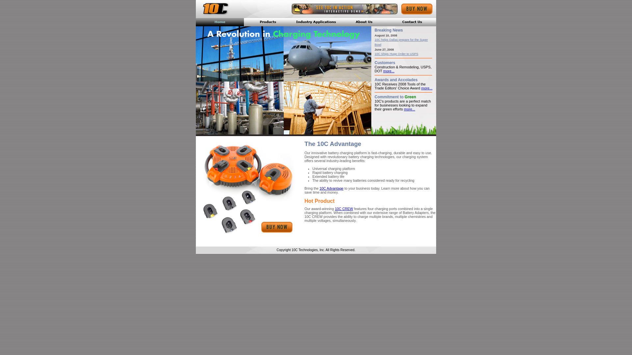 The width and height of the screenshot is (632, 355). Describe the element at coordinates (389, 71) in the screenshot. I see `more...` at that location.